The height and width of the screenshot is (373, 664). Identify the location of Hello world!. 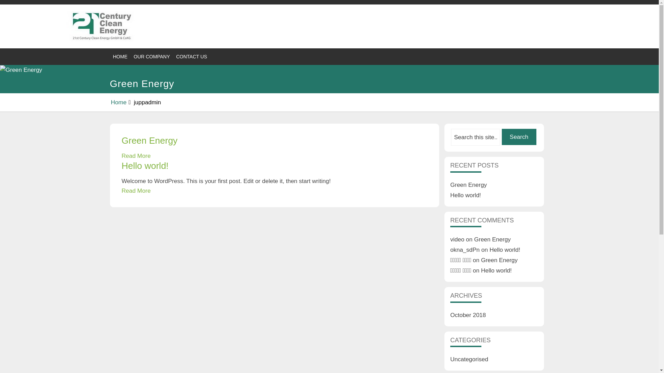
(497, 271).